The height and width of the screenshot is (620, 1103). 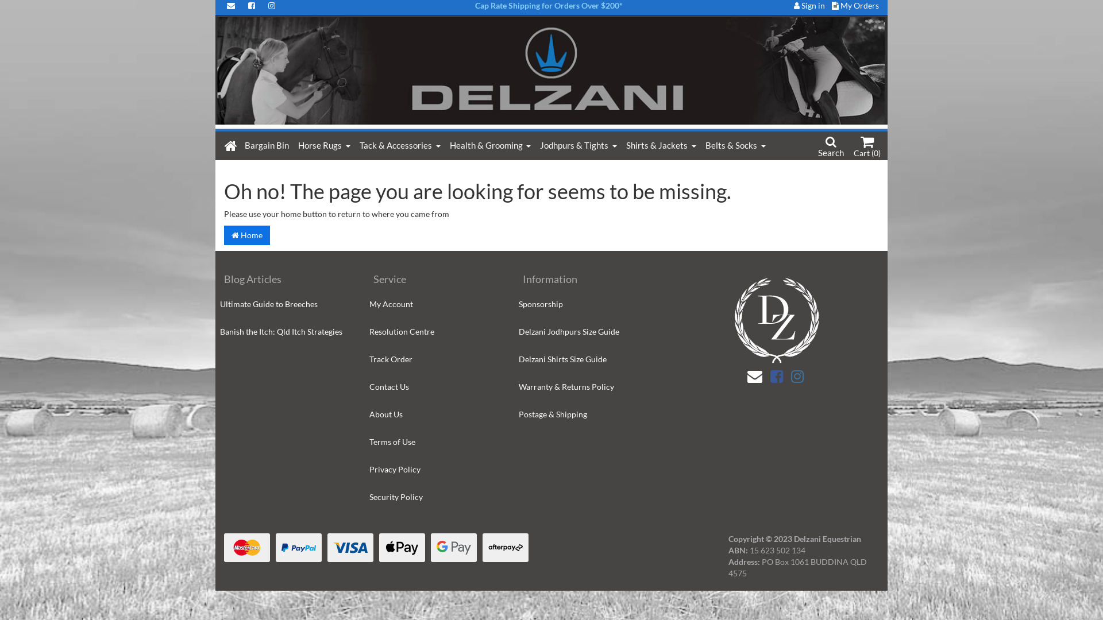 What do you see at coordinates (491, 145) in the screenshot?
I see `Health & Grooming` at bounding box center [491, 145].